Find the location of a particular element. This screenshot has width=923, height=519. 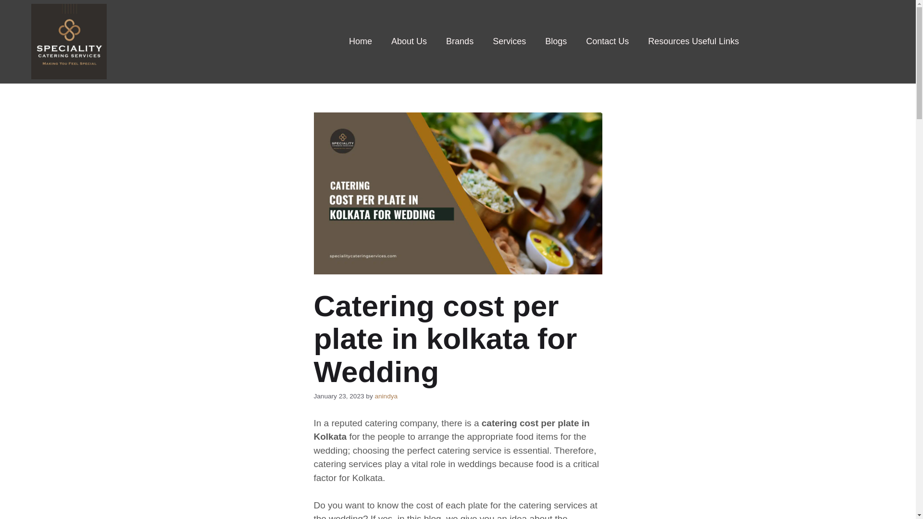

Services is located at coordinates (509, 41).